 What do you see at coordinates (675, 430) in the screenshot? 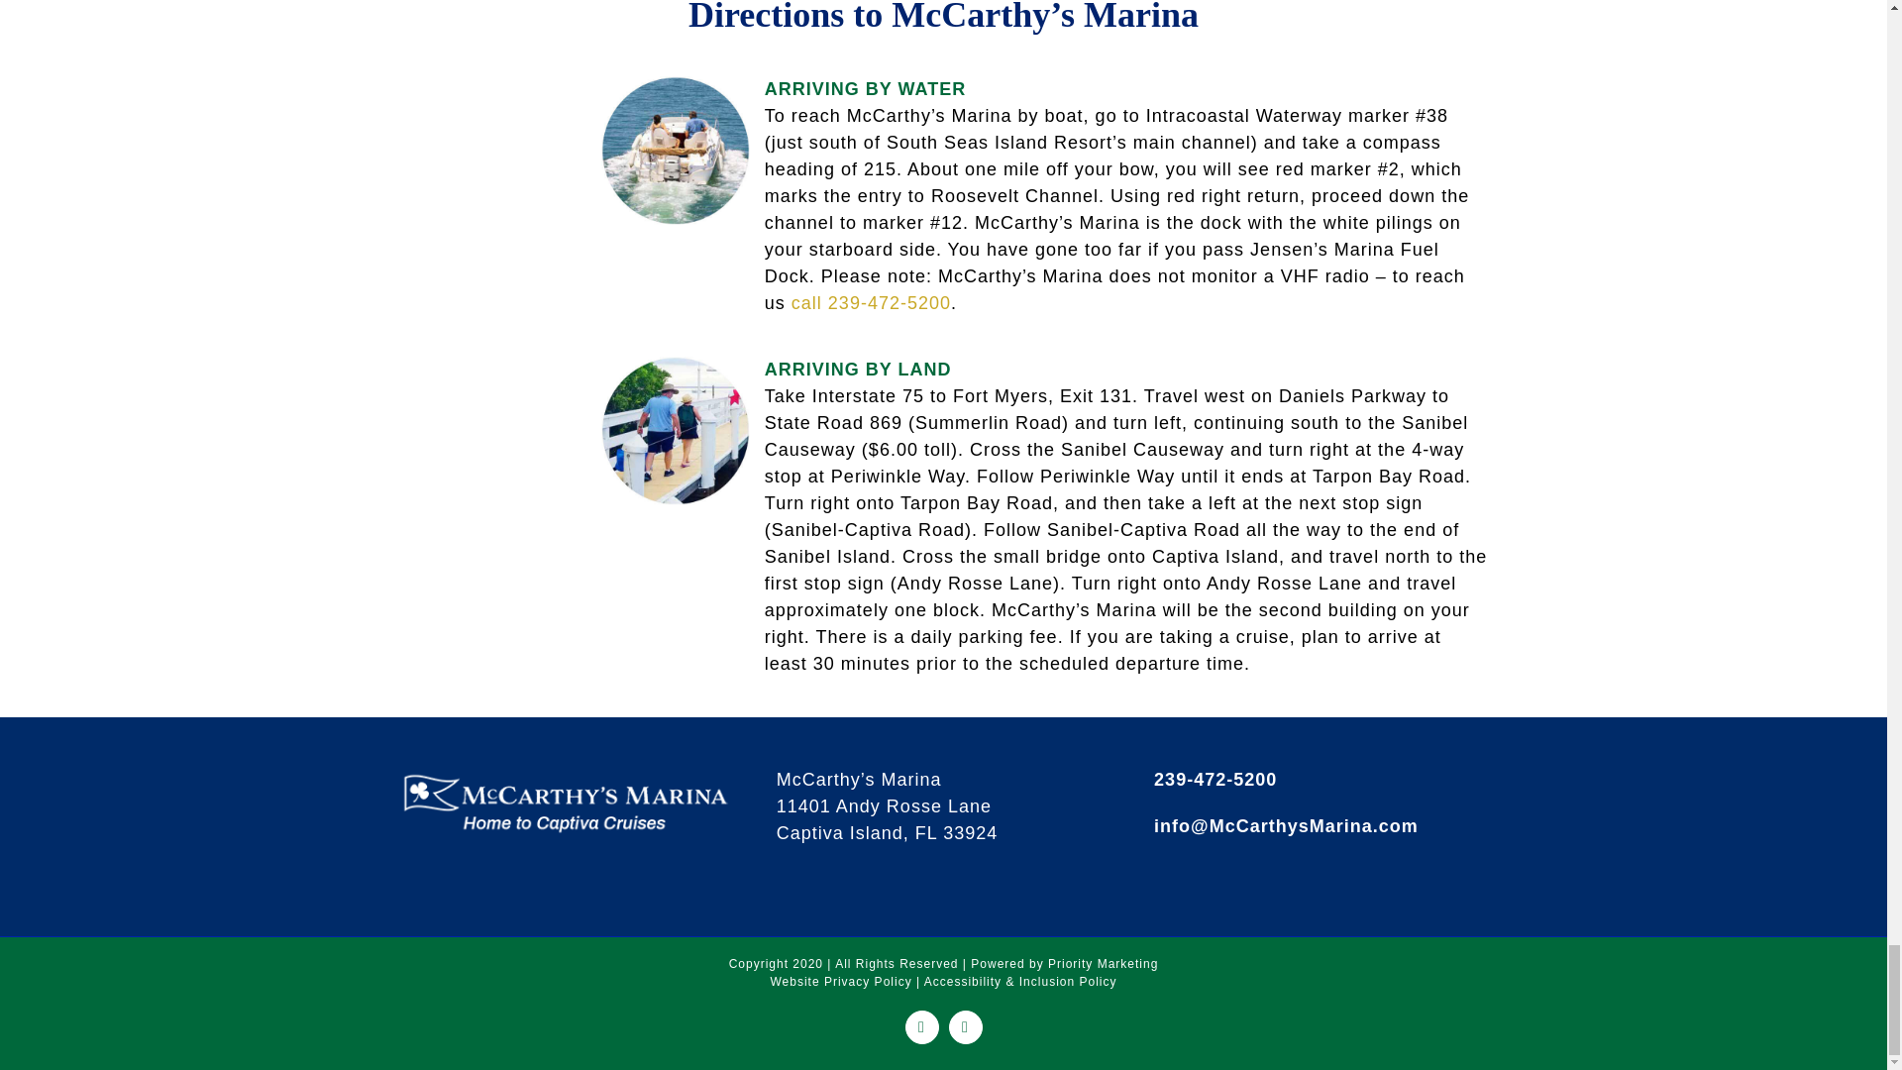
I see `Couple-on-boat-arriving-to-the-marina-by-land` at bounding box center [675, 430].